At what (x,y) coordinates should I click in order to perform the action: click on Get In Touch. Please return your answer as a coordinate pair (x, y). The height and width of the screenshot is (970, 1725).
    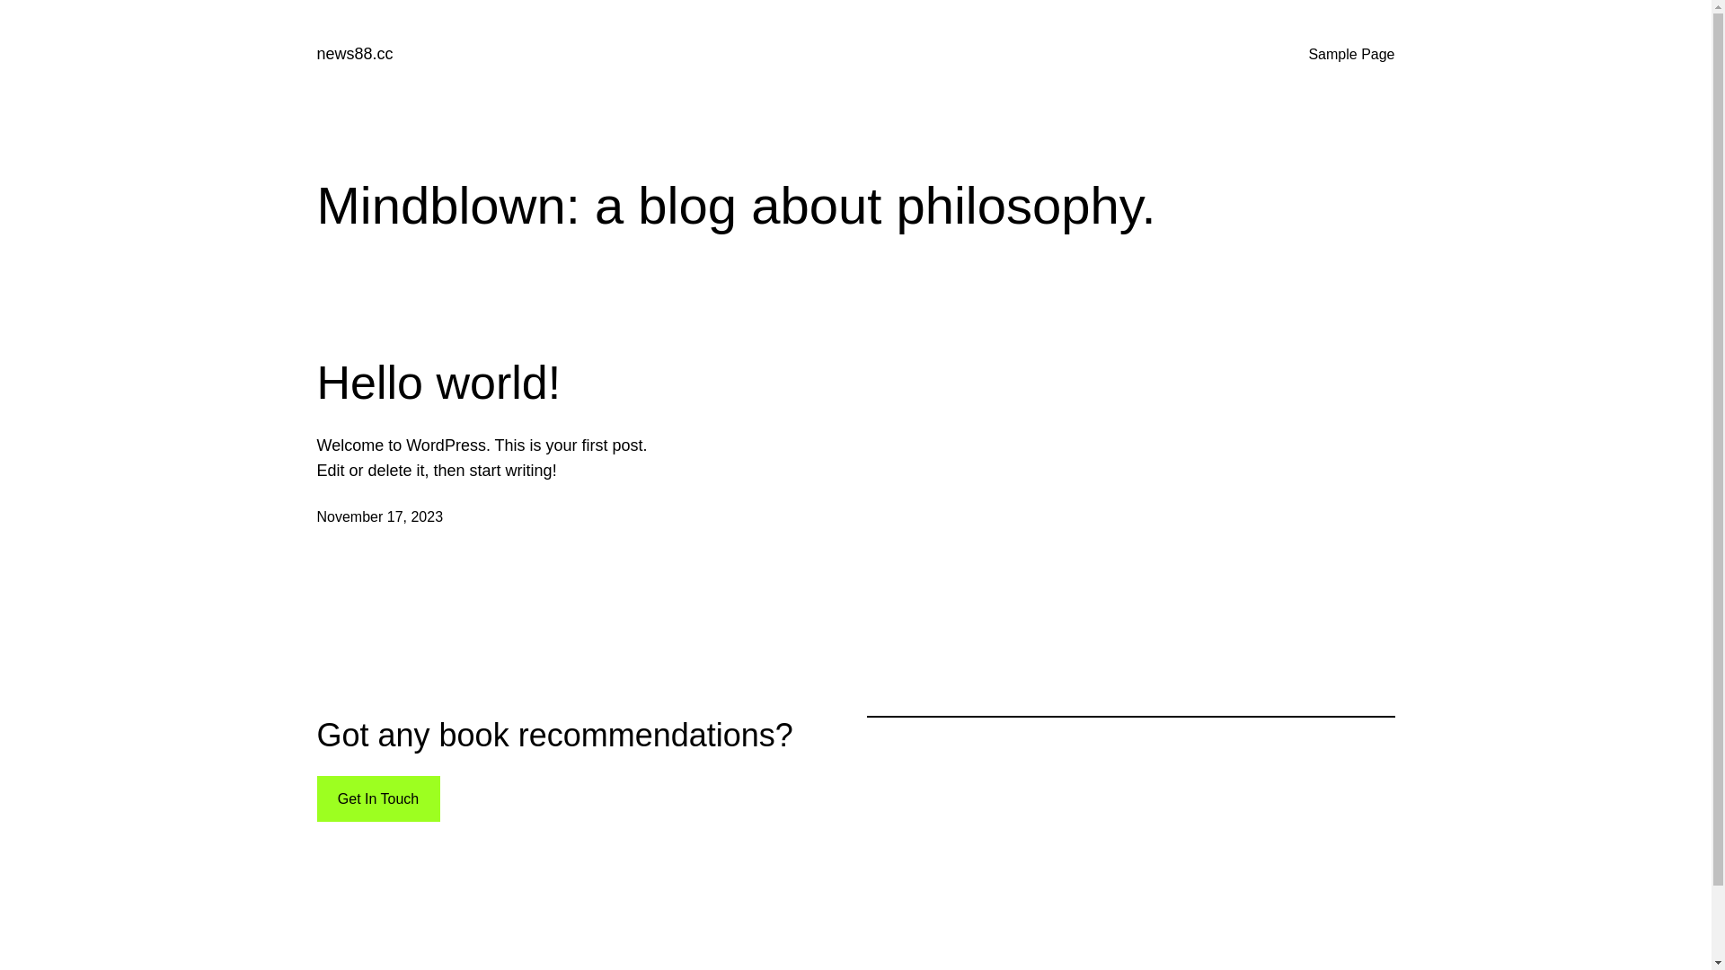
    Looking at the image, I should click on (377, 799).